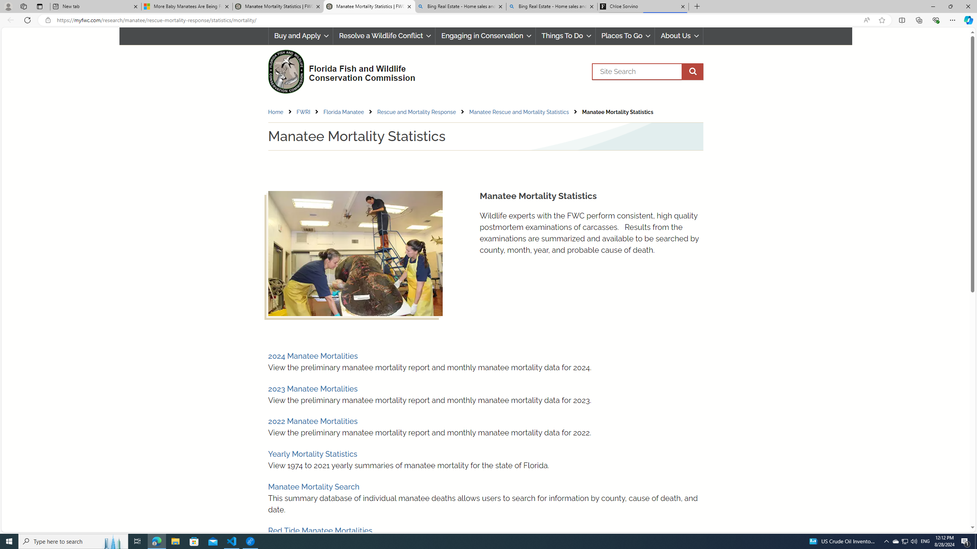 This screenshot has height=549, width=977. What do you see at coordinates (301, 36) in the screenshot?
I see `Buy and Apply` at bounding box center [301, 36].